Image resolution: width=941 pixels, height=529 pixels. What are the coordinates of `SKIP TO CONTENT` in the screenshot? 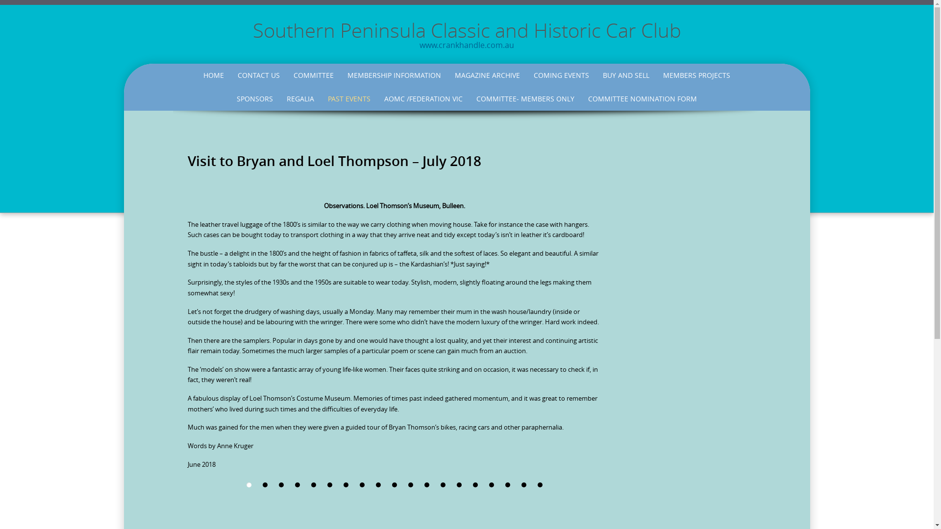 It's located at (190, 66).